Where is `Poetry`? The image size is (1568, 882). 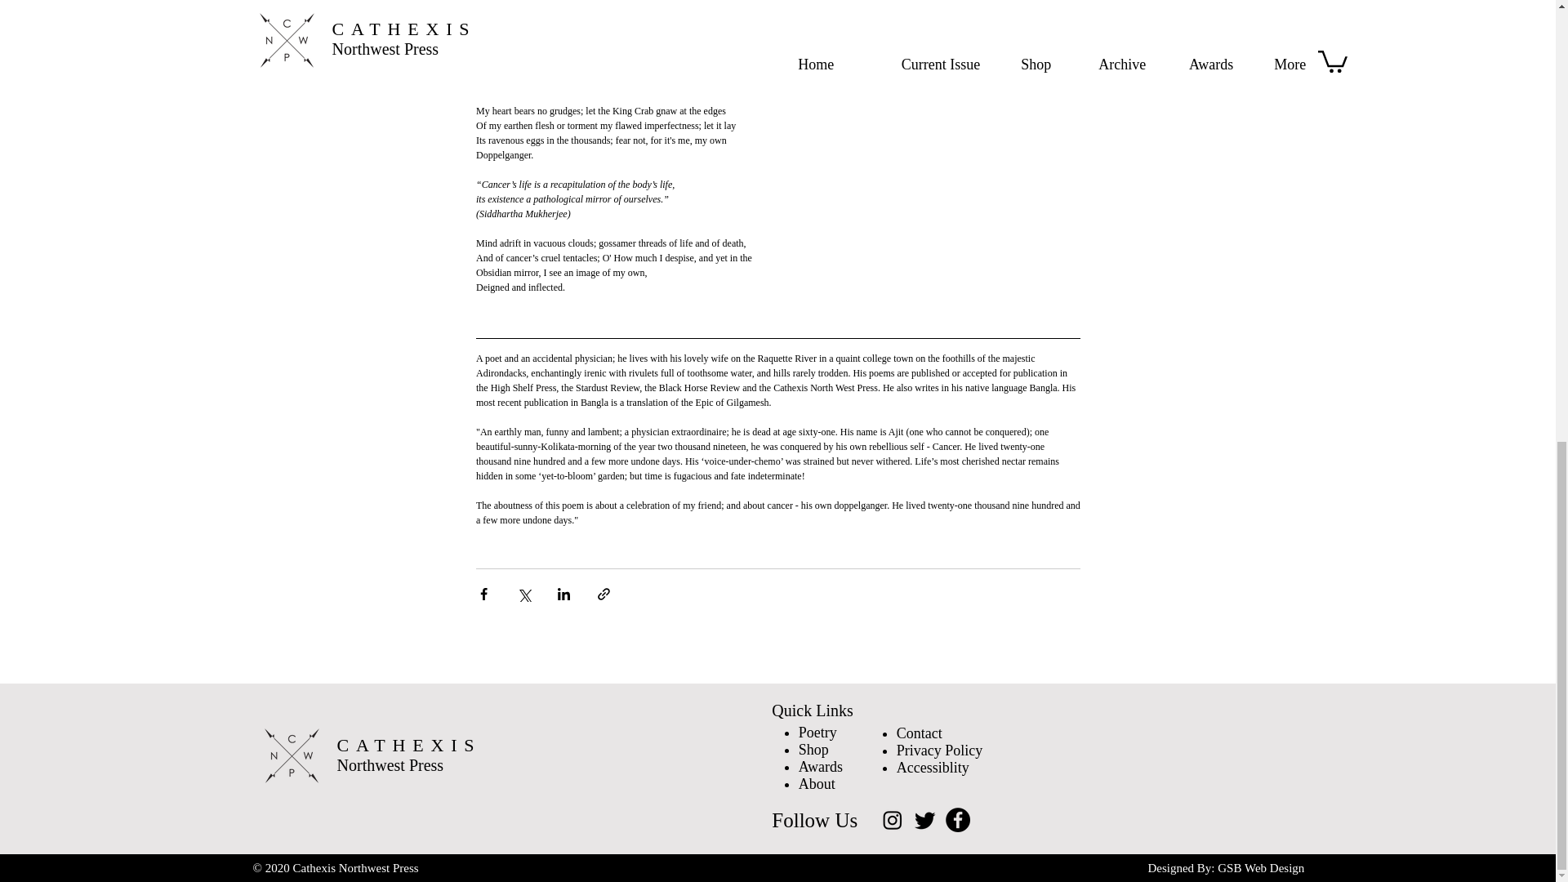
Poetry is located at coordinates (817, 732).